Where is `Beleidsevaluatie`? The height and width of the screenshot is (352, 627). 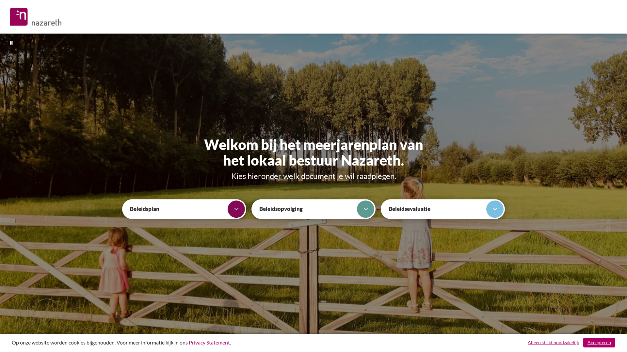
Beleidsevaluatie is located at coordinates (443, 209).